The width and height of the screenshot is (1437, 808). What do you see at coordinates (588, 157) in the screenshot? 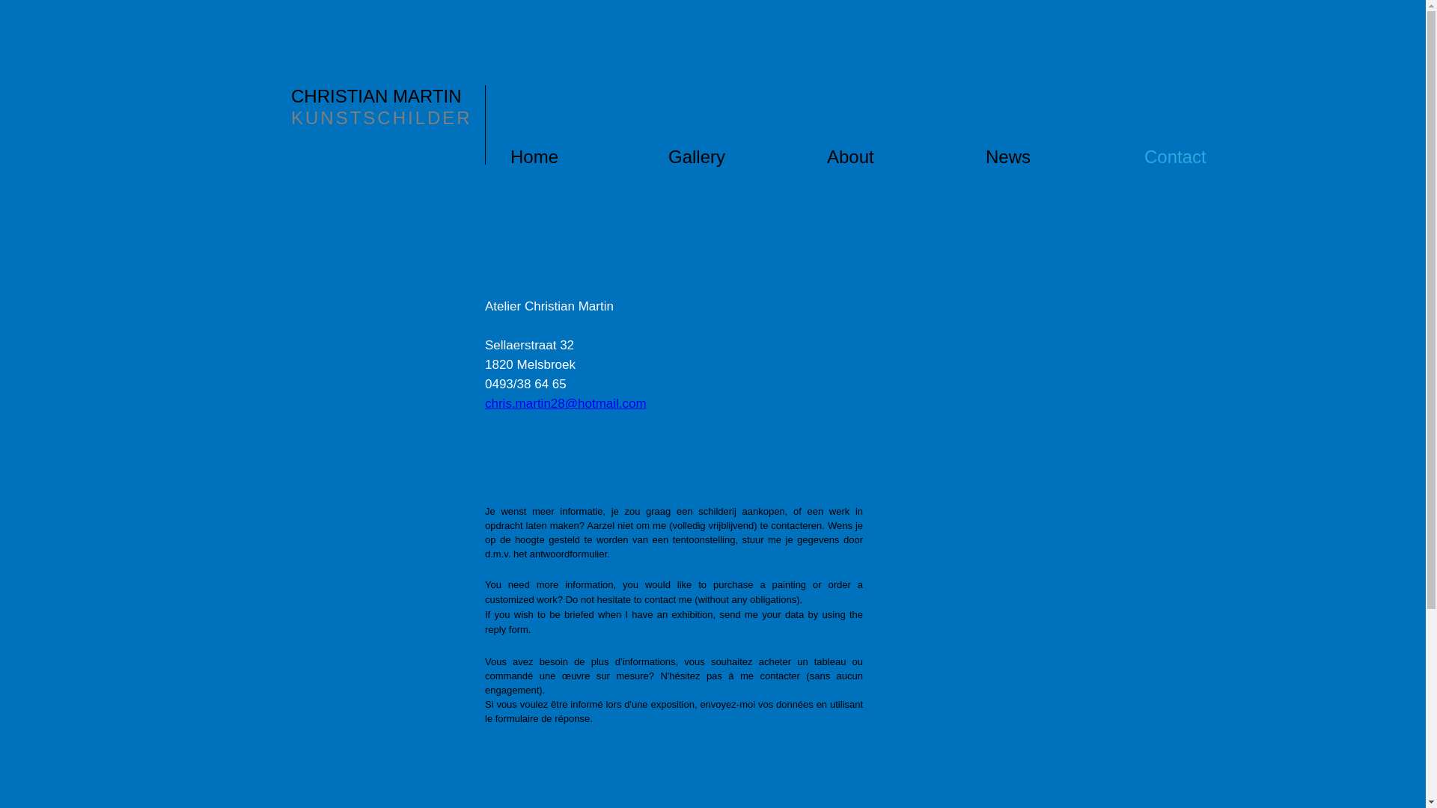
I see `Home` at bounding box center [588, 157].